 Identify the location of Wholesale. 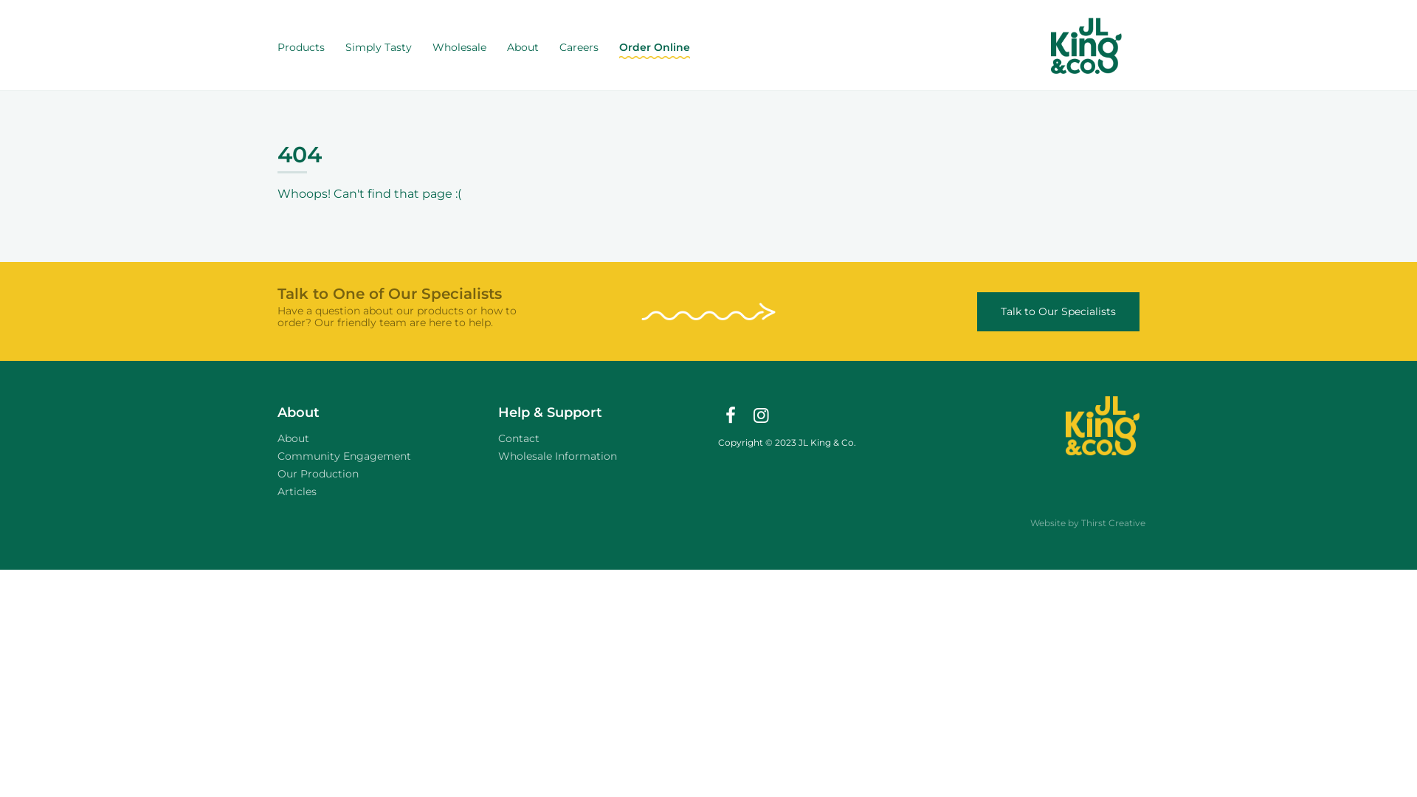
(459, 47).